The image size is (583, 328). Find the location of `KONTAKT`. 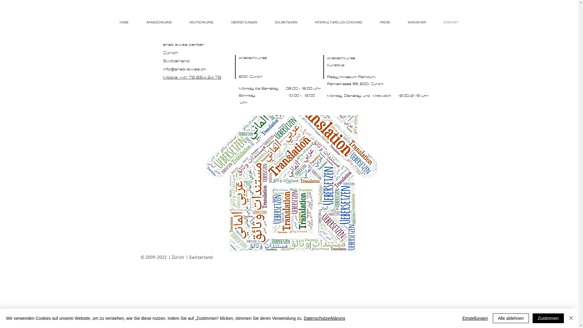

KONTAKT is located at coordinates (451, 19).